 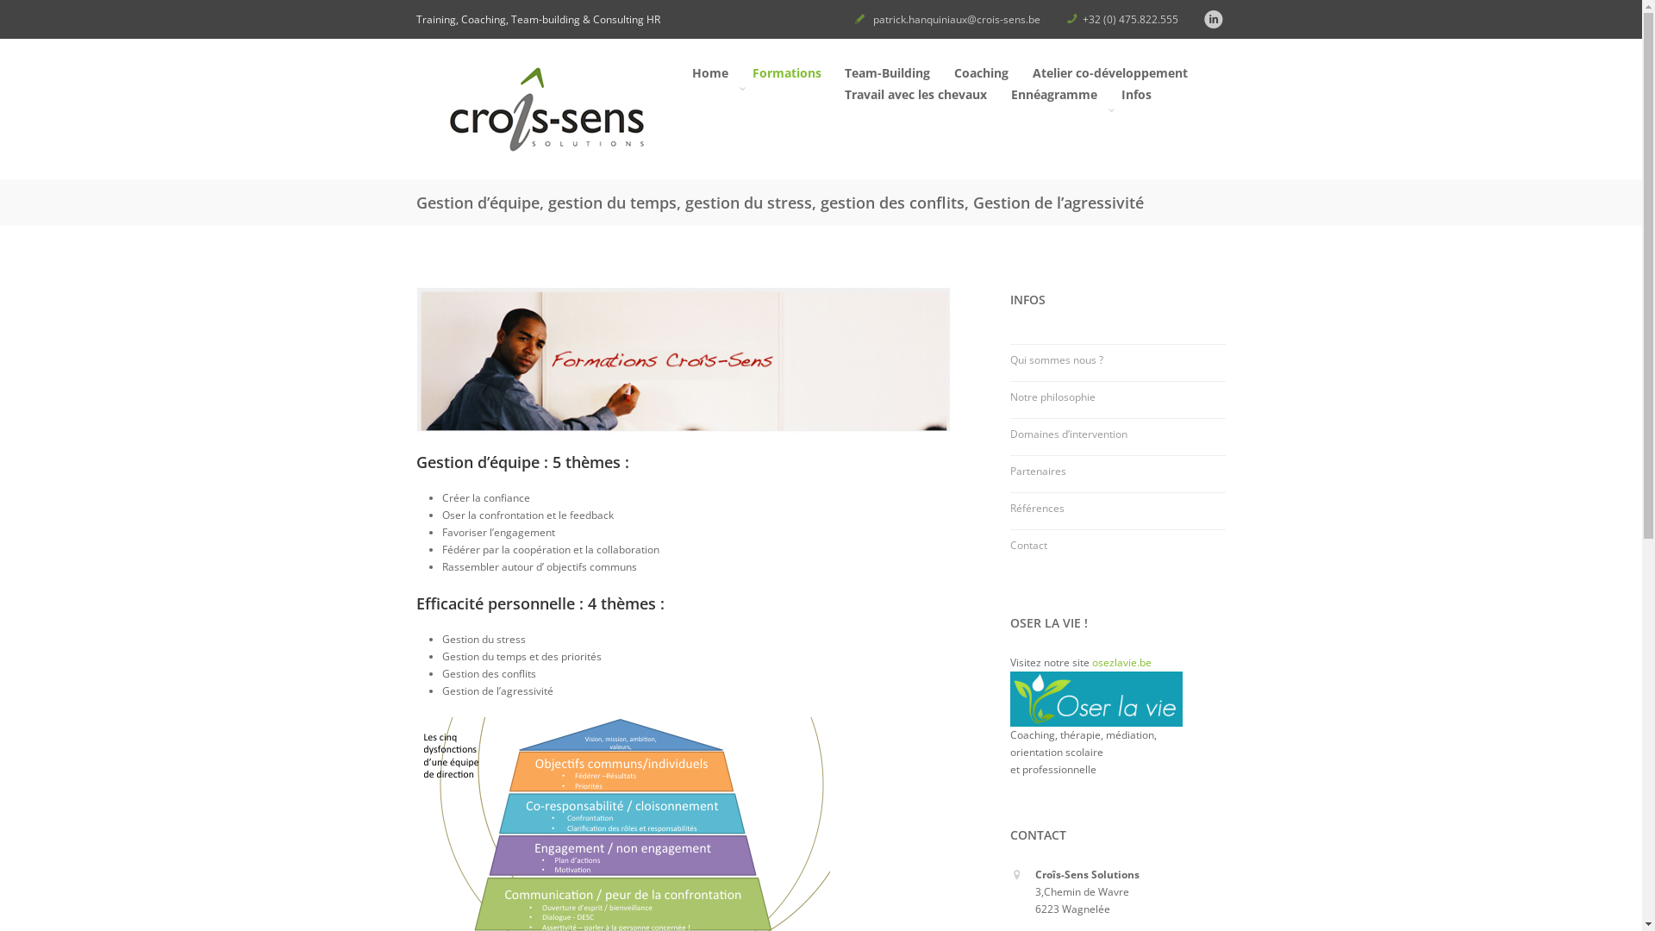 What do you see at coordinates (786, 84) in the screenshot?
I see `Formations` at bounding box center [786, 84].